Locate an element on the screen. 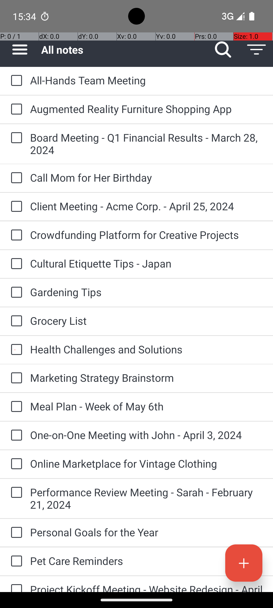 This screenshot has height=608, width=273. to-do: Augmented Reality Furniture Shopping App is located at coordinates (15, 109).